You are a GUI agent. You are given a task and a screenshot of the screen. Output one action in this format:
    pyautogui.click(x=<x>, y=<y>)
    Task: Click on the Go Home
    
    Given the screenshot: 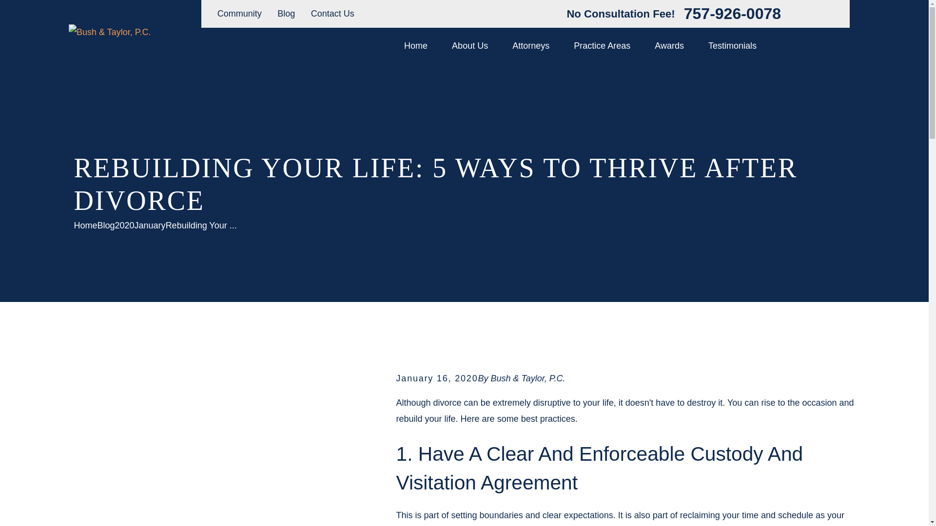 What is the action you would take?
    pyautogui.click(x=85, y=225)
    